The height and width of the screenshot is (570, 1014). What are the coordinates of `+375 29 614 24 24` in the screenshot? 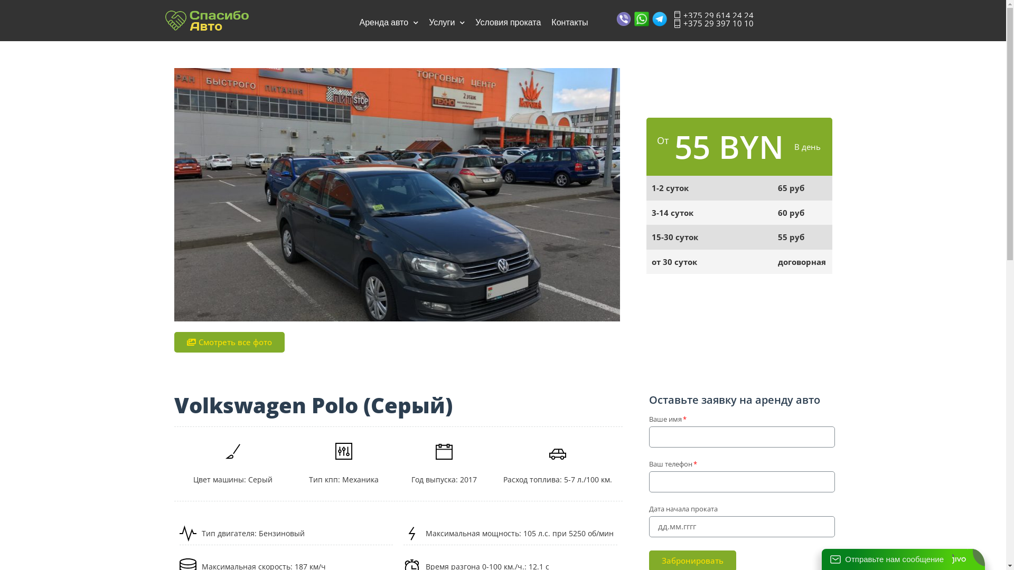 It's located at (713, 15).